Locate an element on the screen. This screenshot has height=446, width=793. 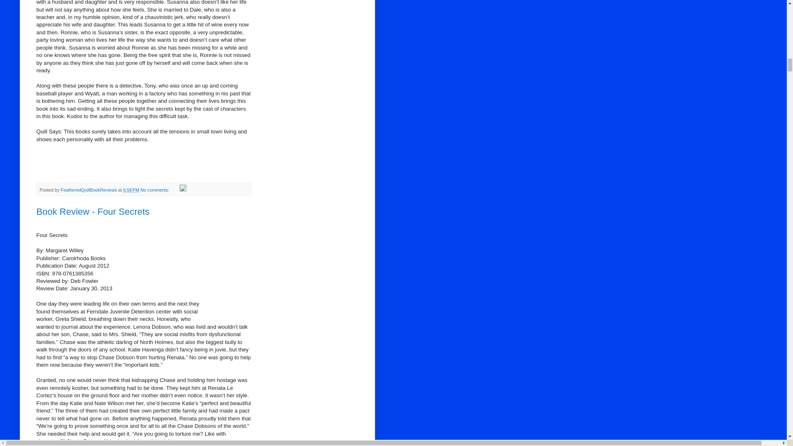
FeatheredQuillBookReviews is located at coordinates (89, 190).